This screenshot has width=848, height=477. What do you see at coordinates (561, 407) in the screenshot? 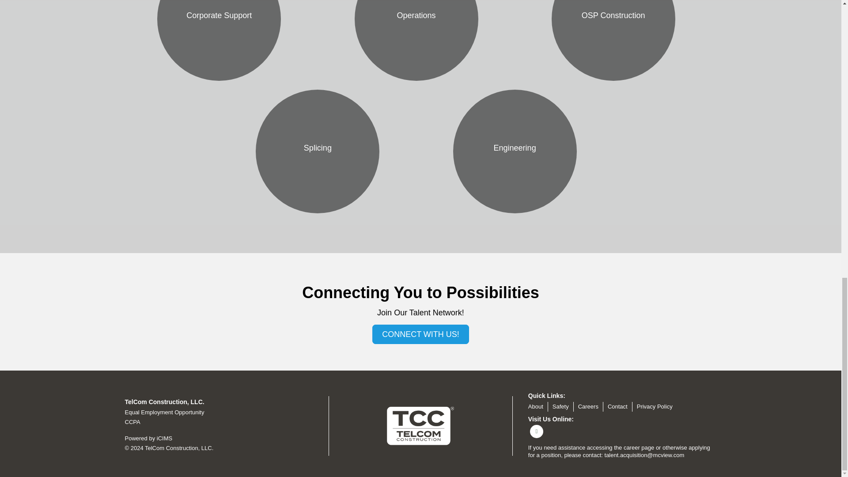
I see `Safety` at bounding box center [561, 407].